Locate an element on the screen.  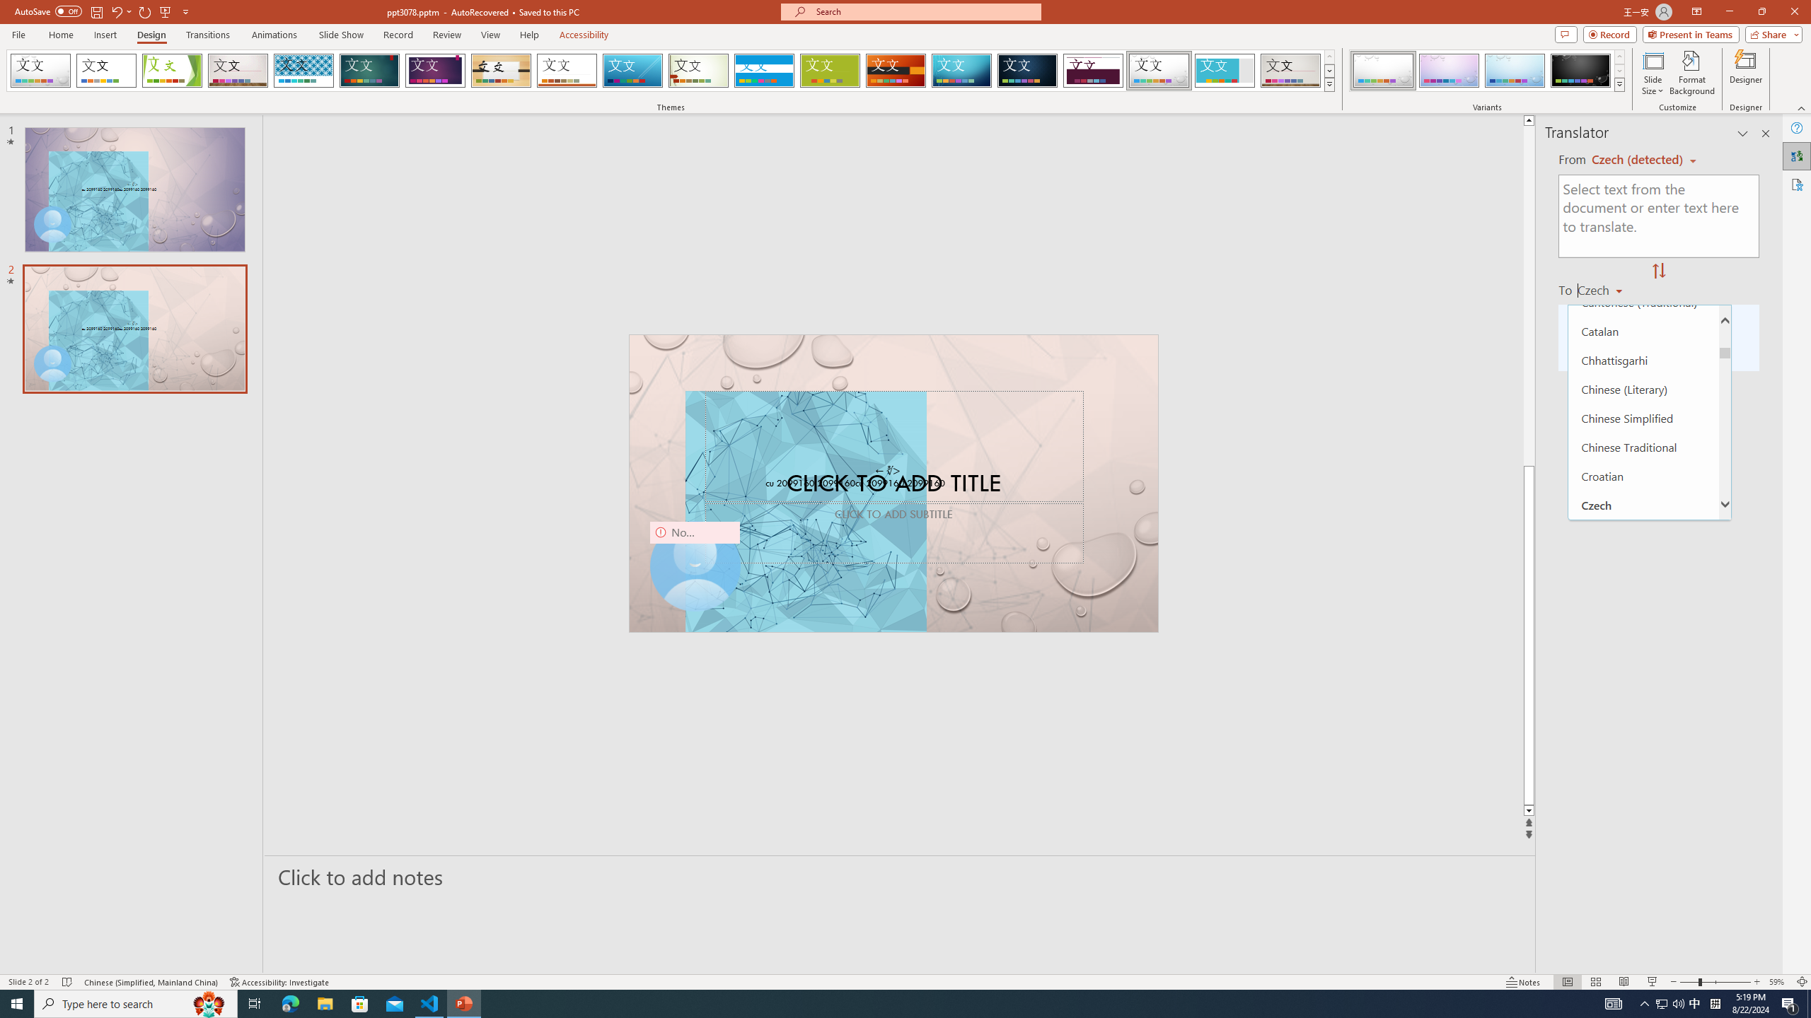
Bodo is located at coordinates (1643, 215).